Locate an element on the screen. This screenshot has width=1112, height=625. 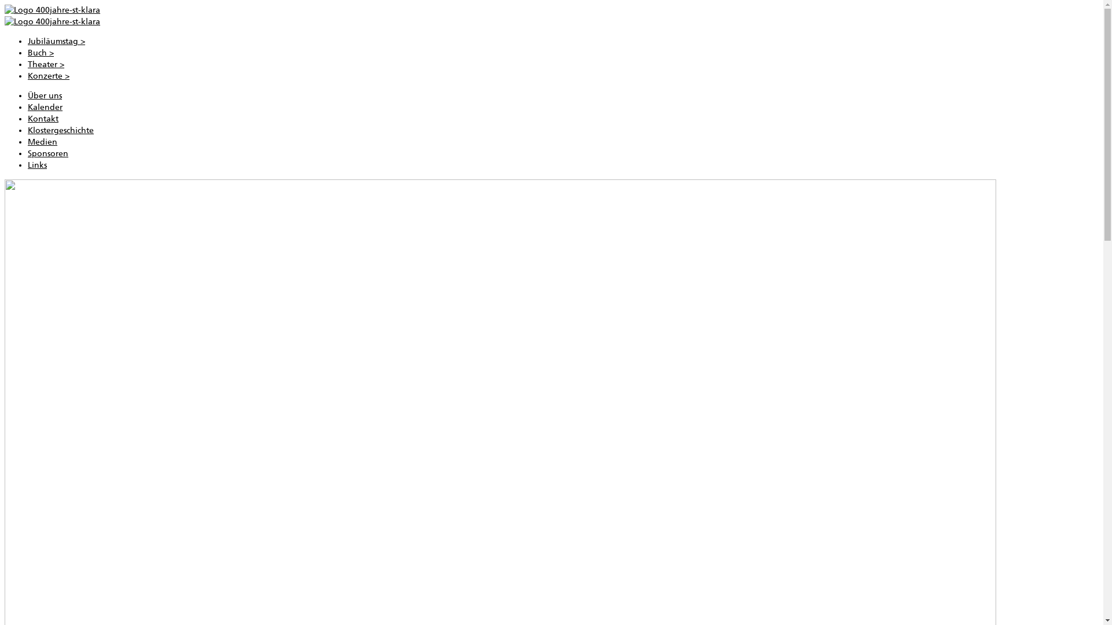
Buch > is located at coordinates (41, 53).